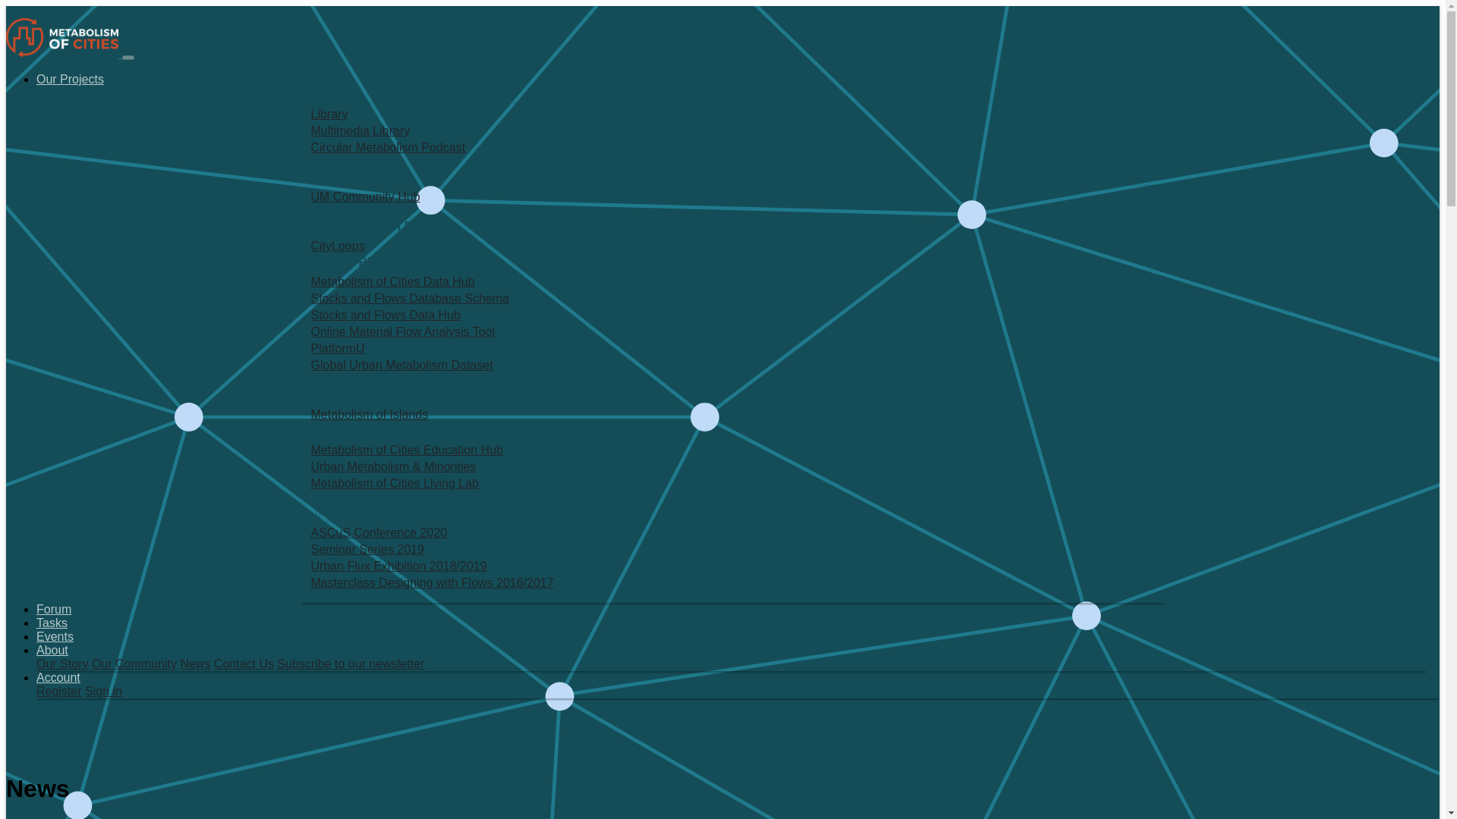 The width and height of the screenshot is (1457, 819). Describe the element at coordinates (52, 650) in the screenshot. I see `About` at that location.